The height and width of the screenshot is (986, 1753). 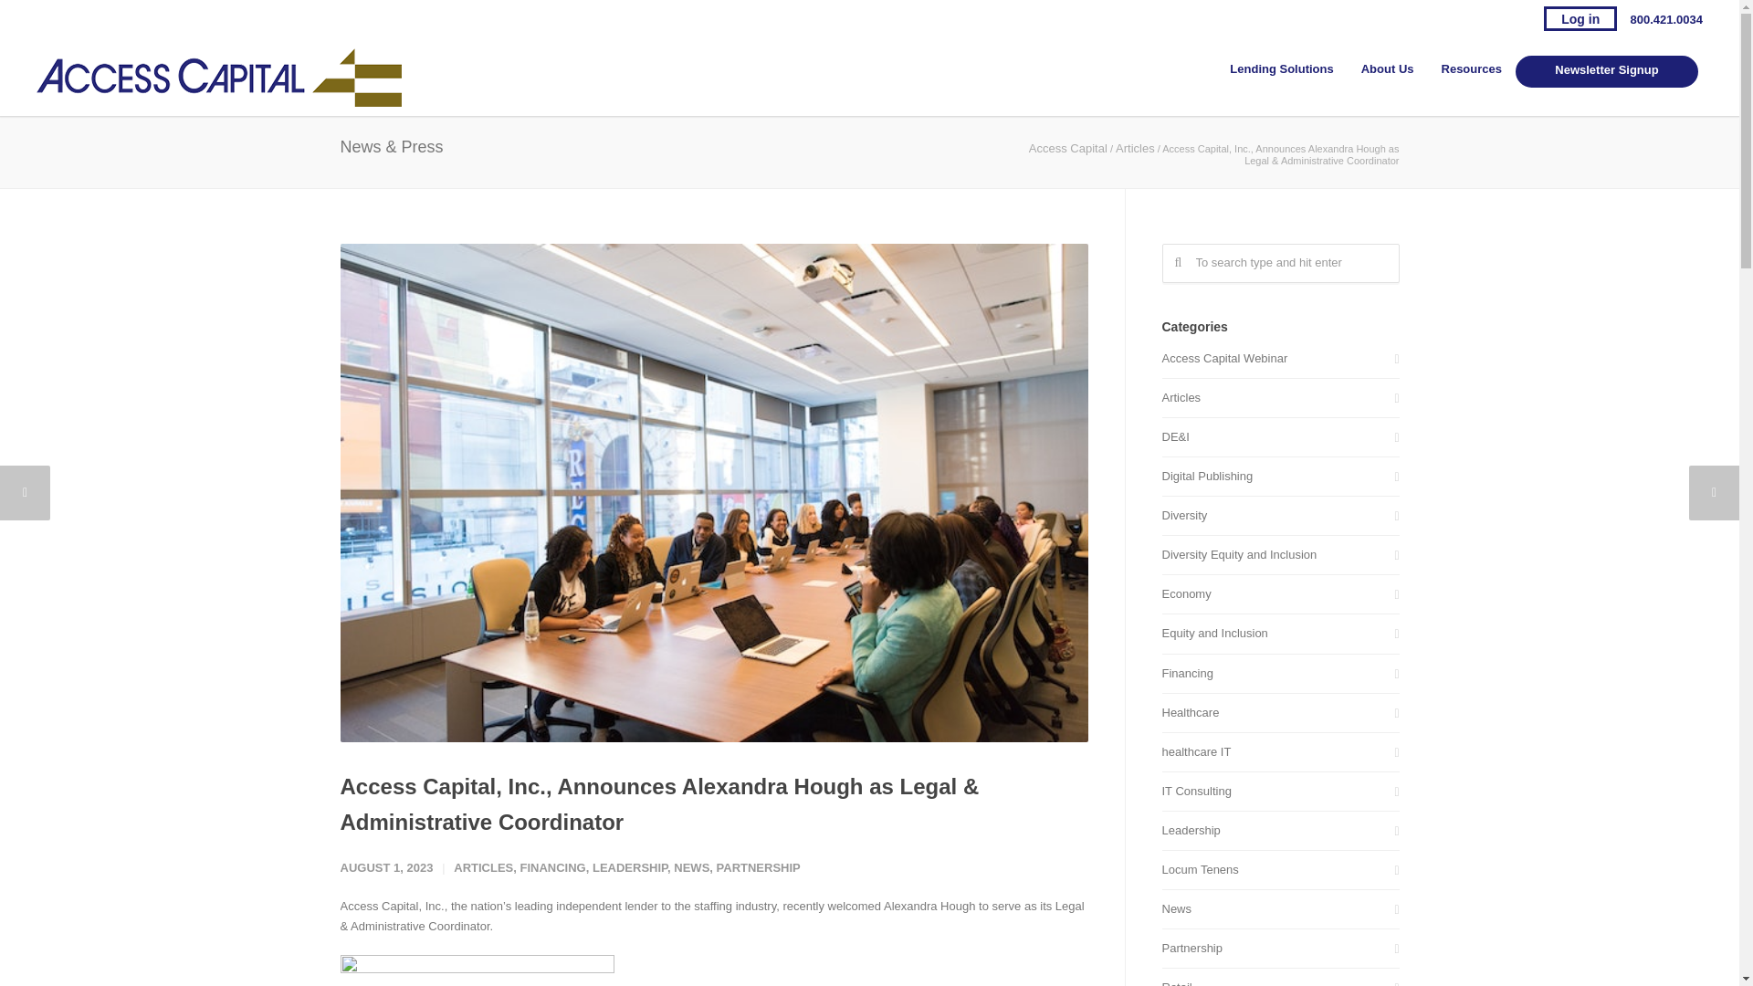 I want to click on About Us, so click(x=1388, y=69).